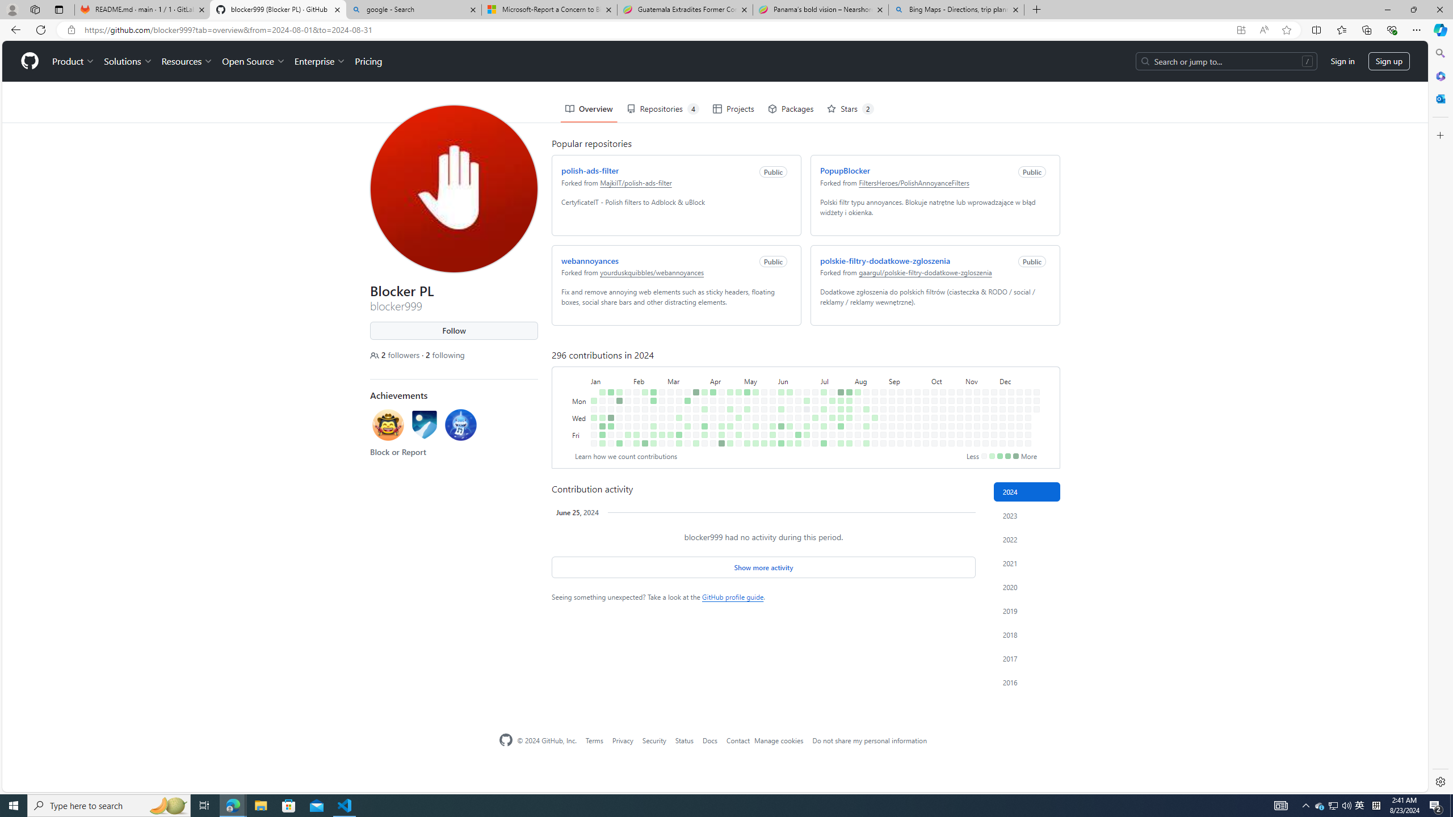 The image size is (1453, 817). Describe the element at coordinates (668, 351) in the screenshot. I see `No contributions on March 3rd.` at that location.